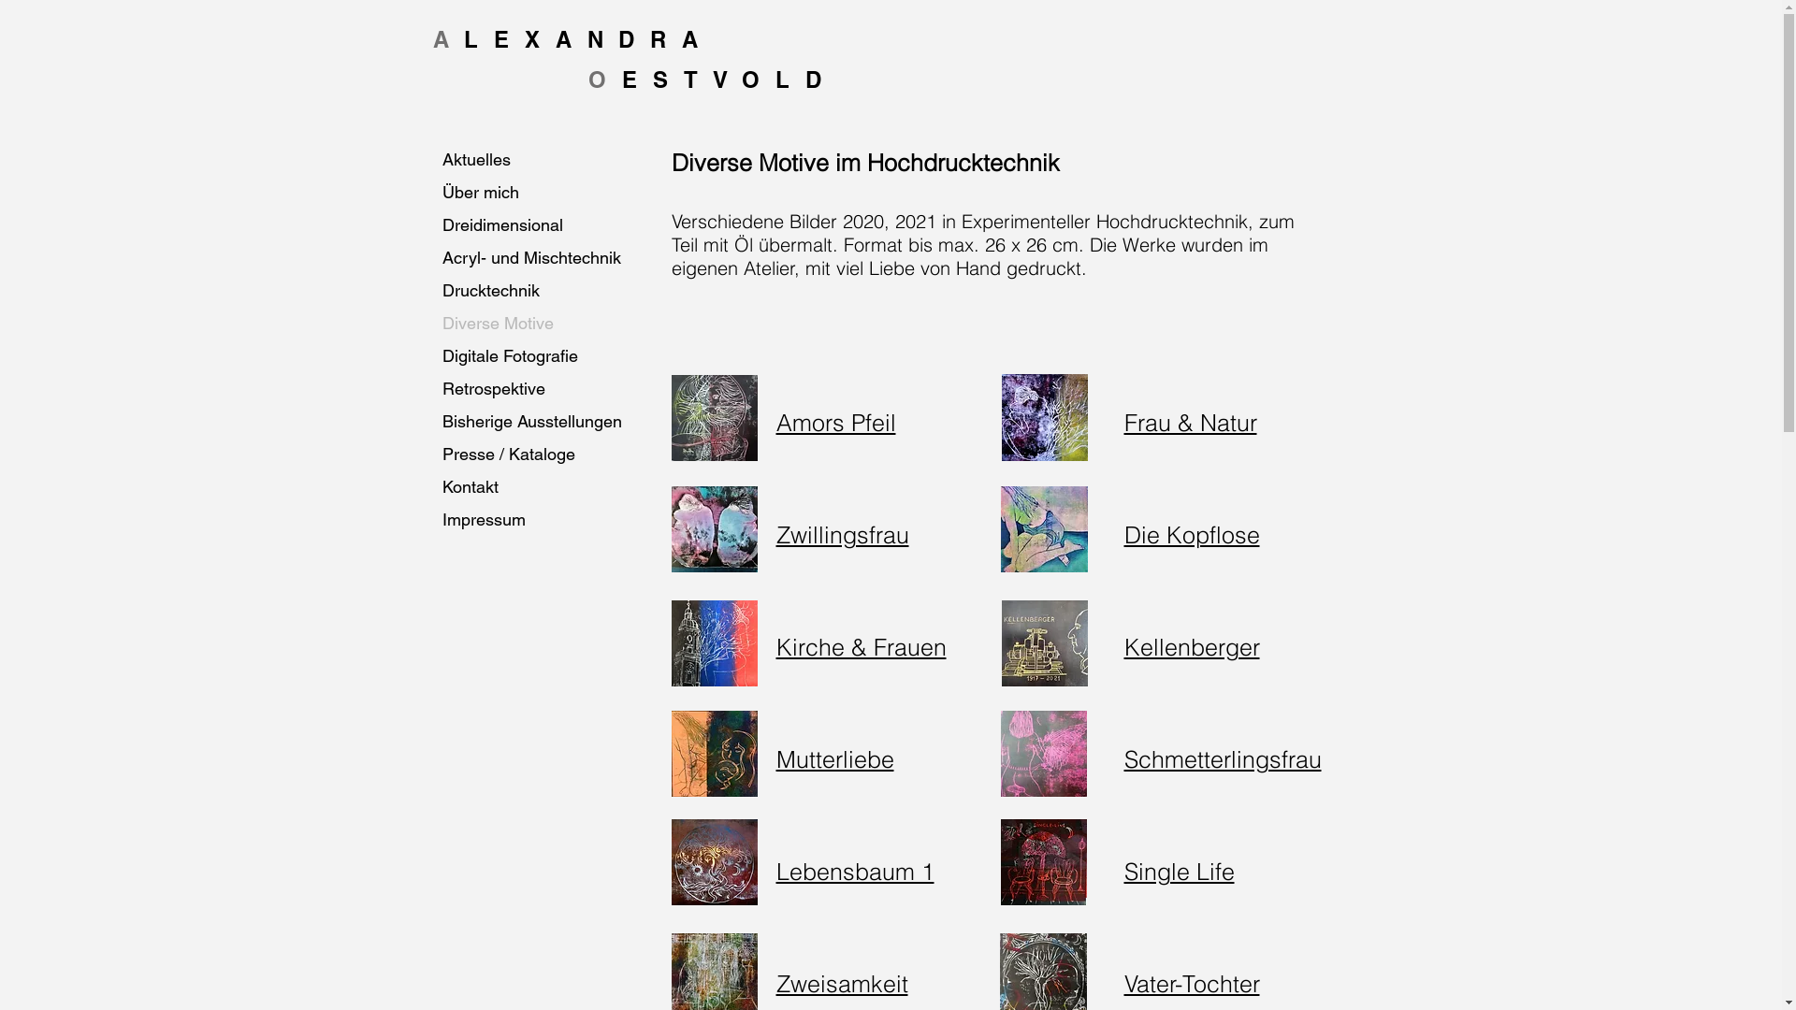 This screenshot has width=1796, height=1010. Describe the element at coordinates (1224, 759) in the screenshot. I see `Schmetterlingsfrau` at that location.